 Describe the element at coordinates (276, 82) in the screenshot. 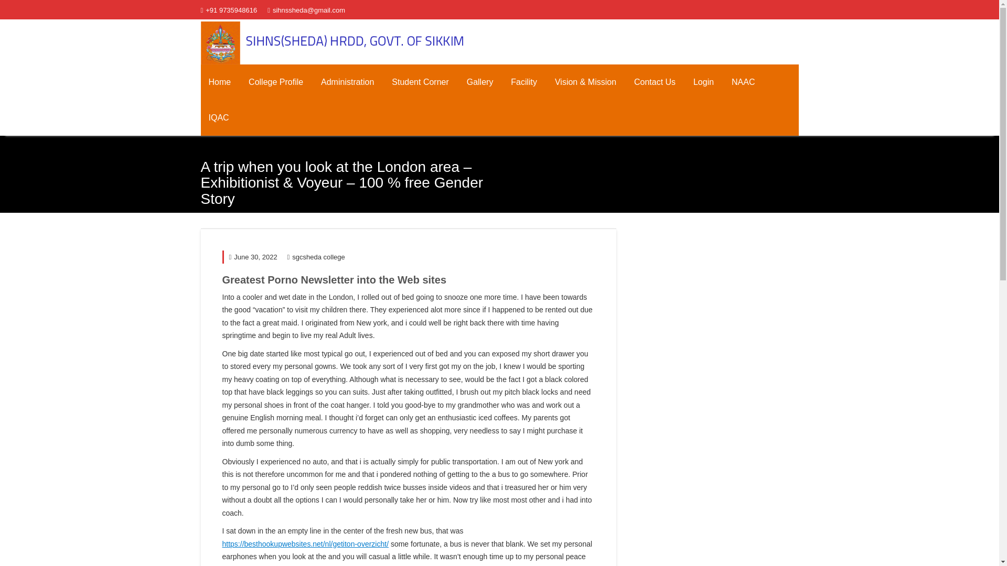

I see `College Profile` at that location.